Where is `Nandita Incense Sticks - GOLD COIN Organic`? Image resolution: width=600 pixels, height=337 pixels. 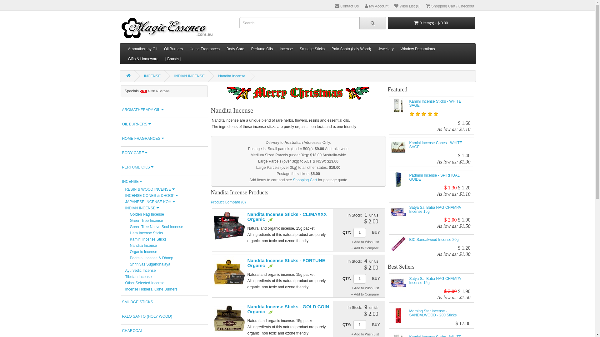 Nandita Incense Sticks - GOLD COIN Organic is located at coordinates (288, 309).